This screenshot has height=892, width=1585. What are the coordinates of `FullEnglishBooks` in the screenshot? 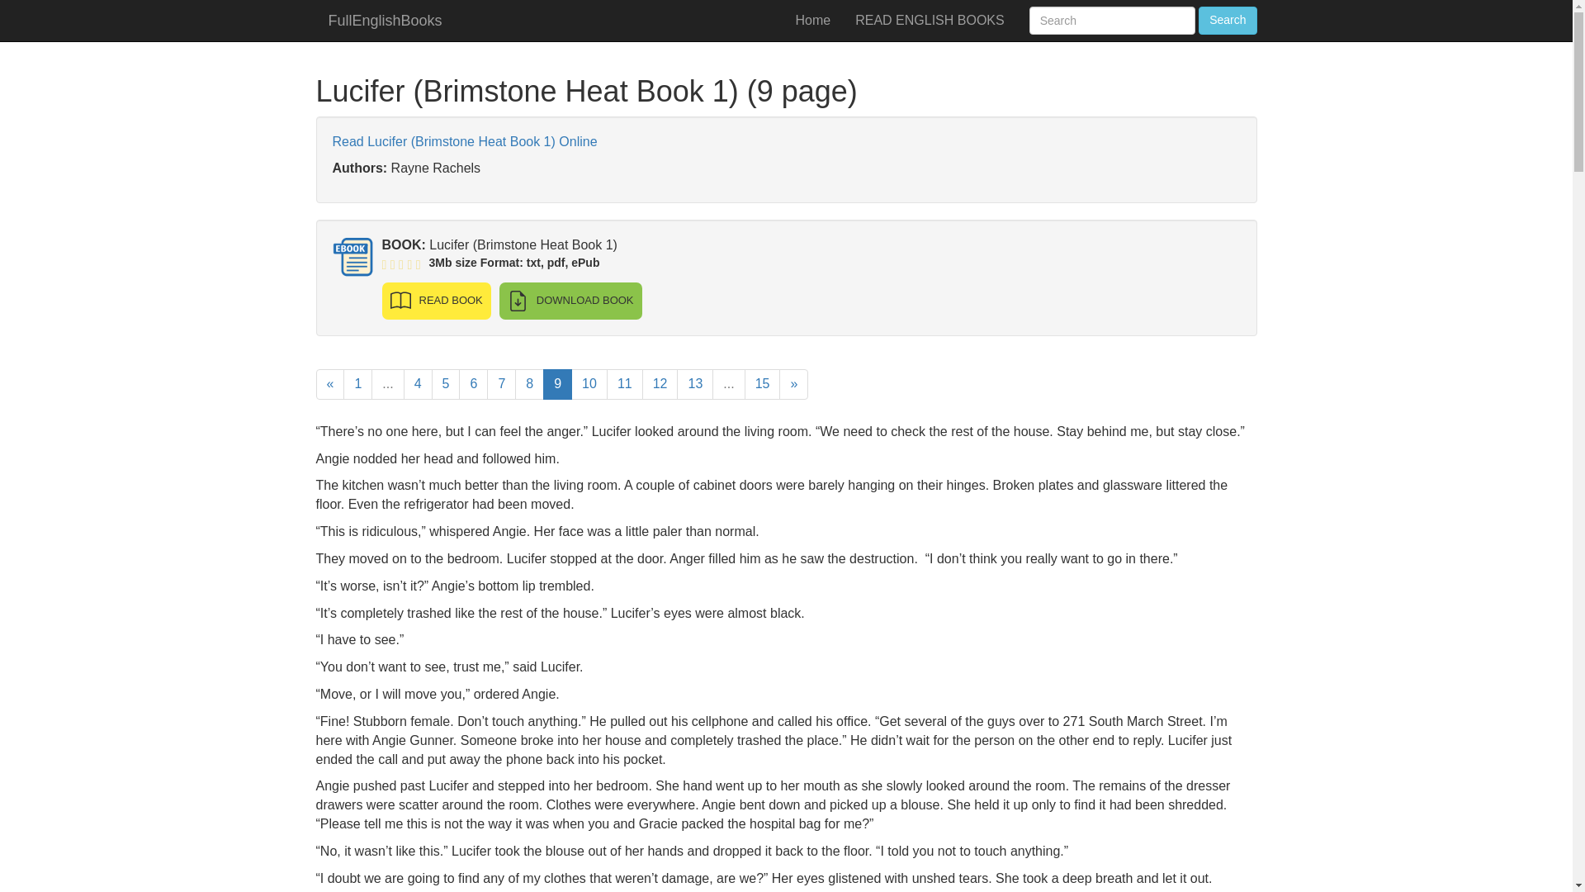 It's located at (385, 20).